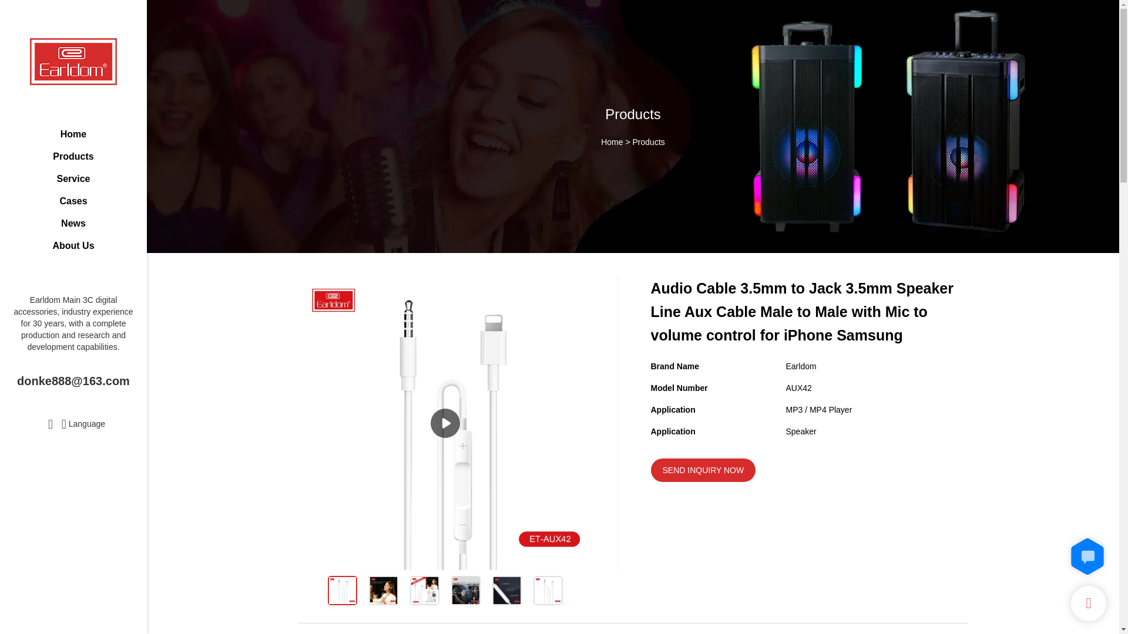  I want to click on Service, so click(73, 179).